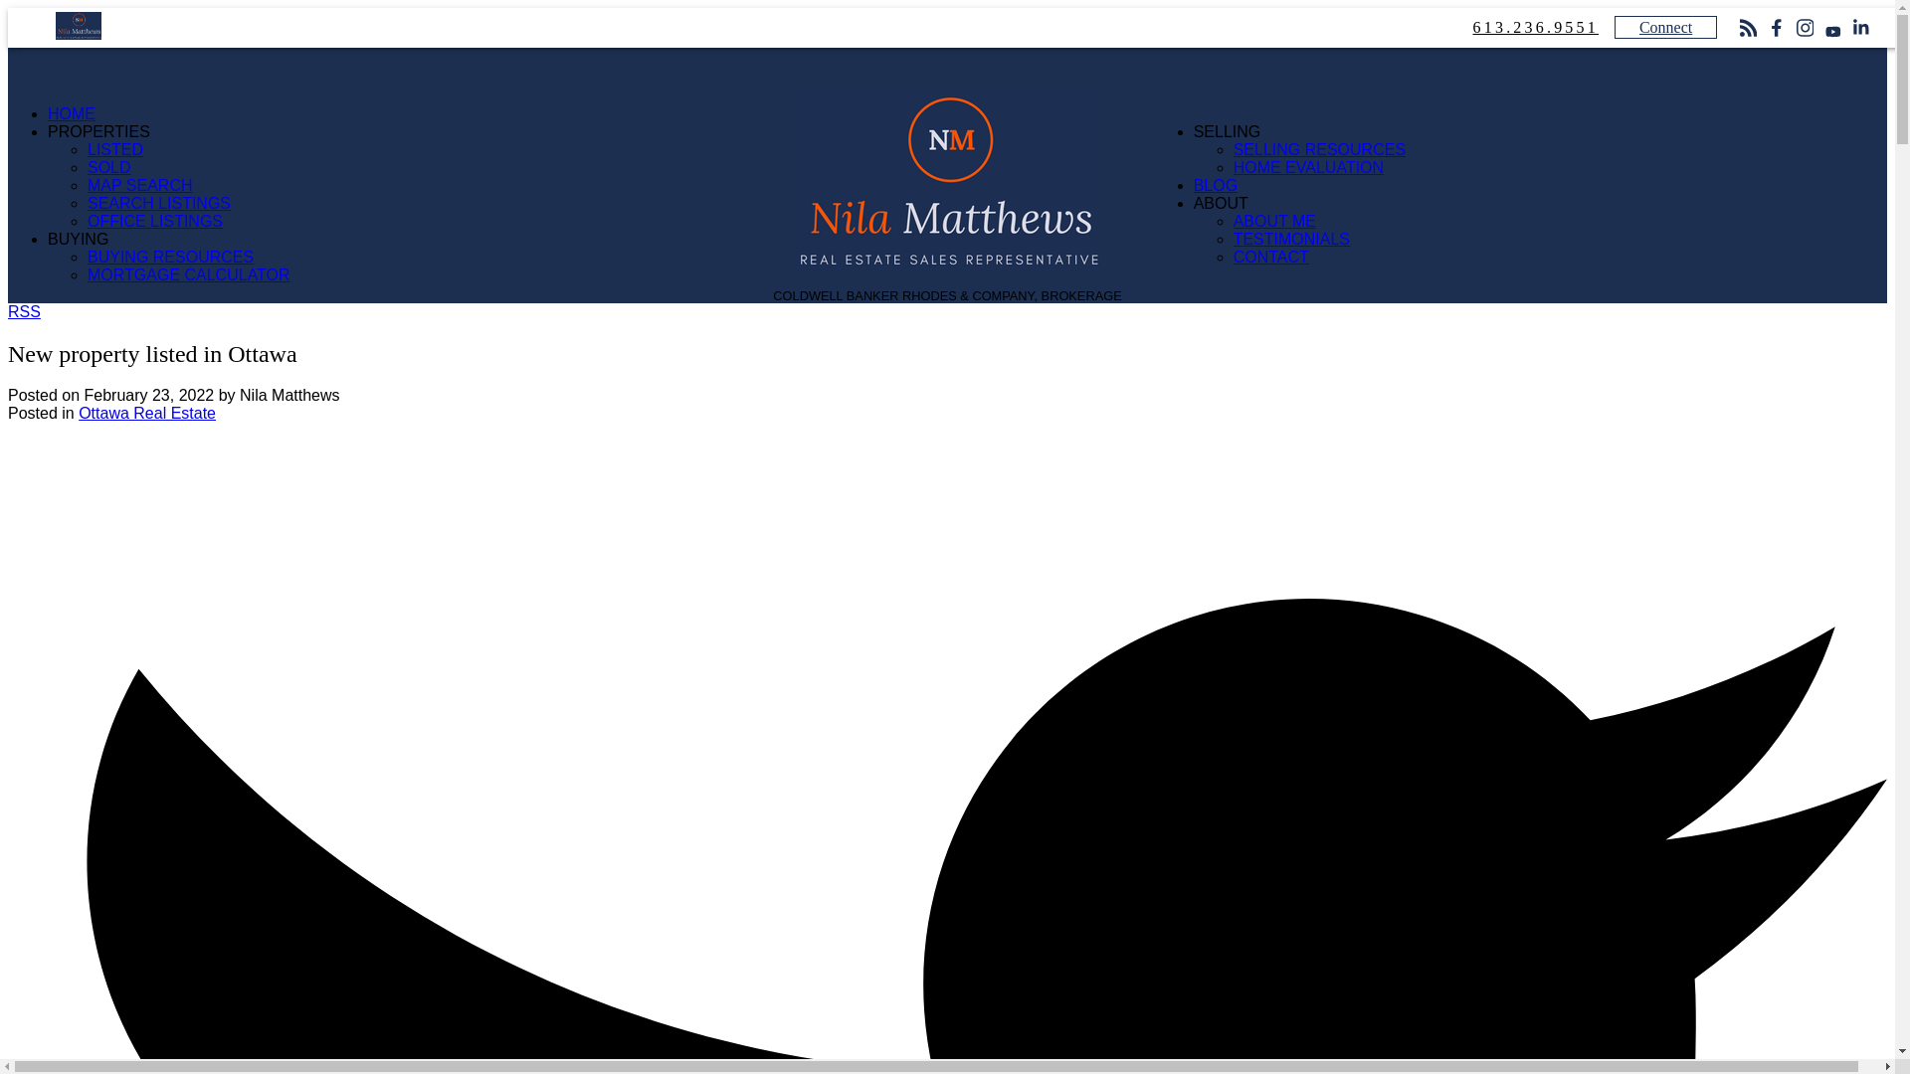  Describe the element at coordinates (24, 310) in the screenshot. I see `RSS` at that location.